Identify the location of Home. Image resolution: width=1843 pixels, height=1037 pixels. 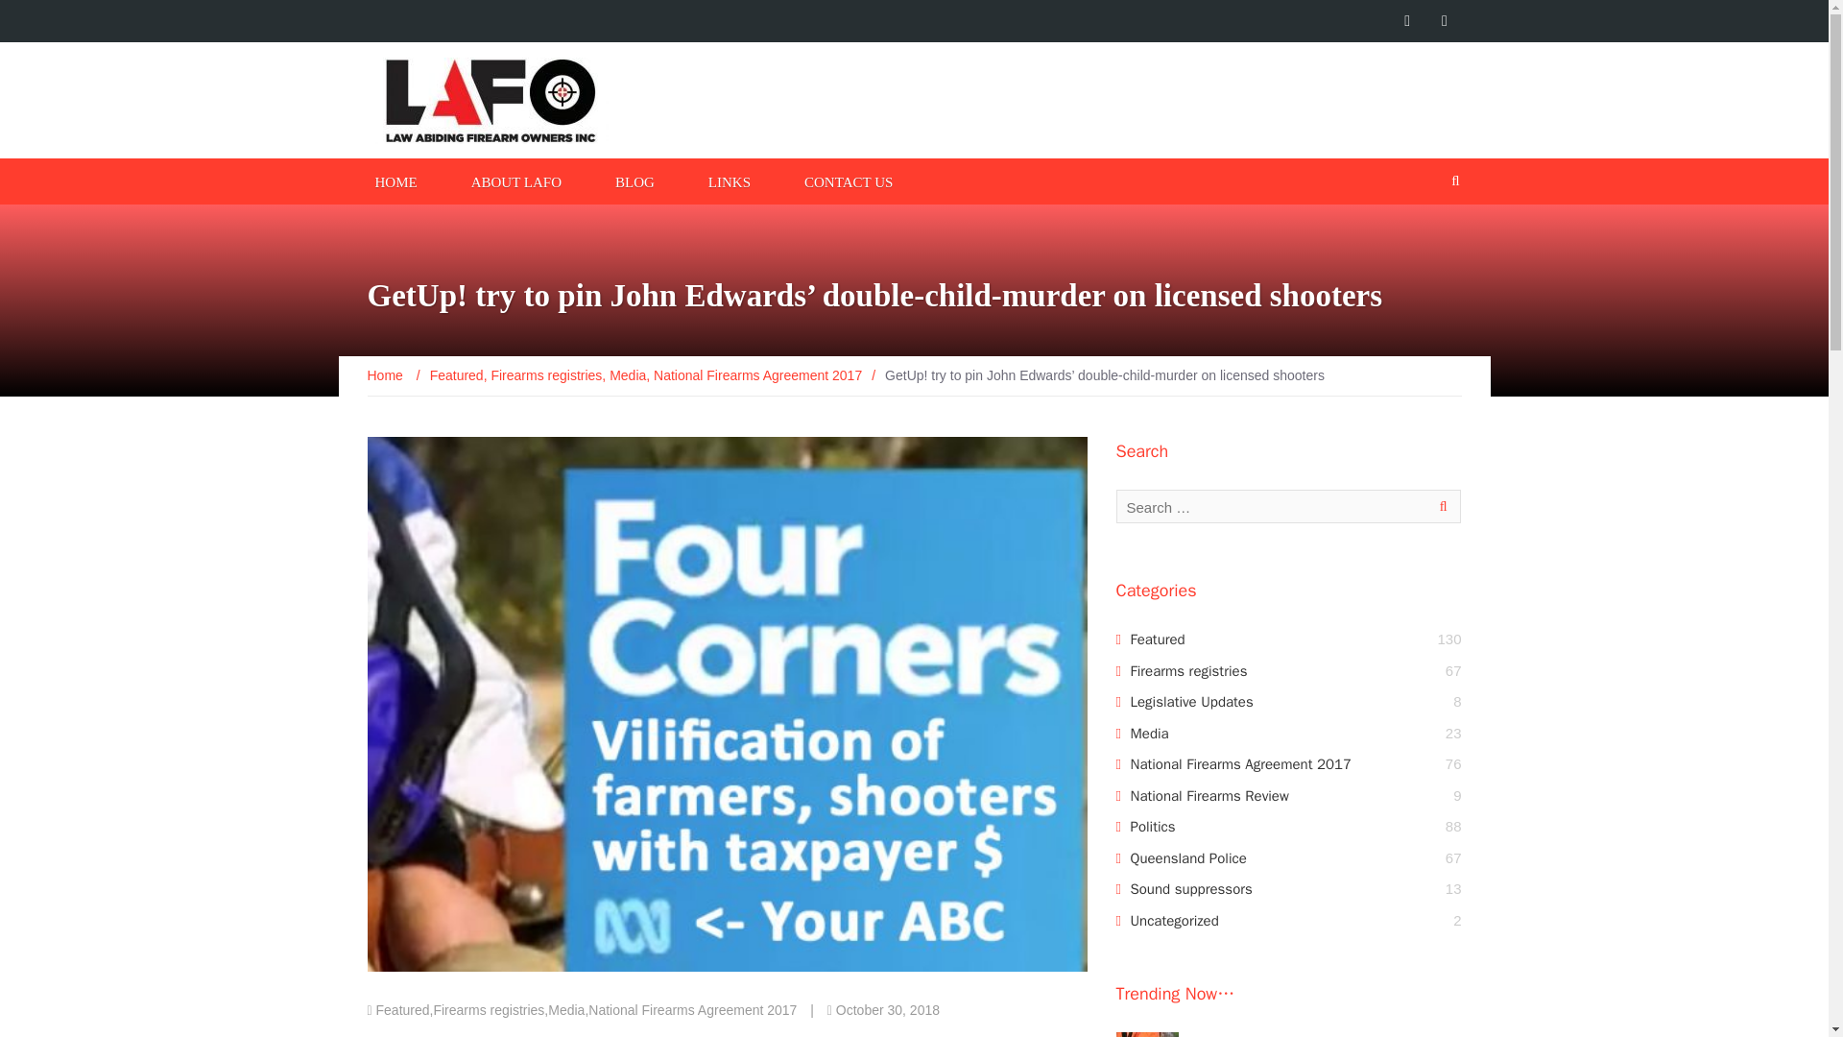
(386, 374).